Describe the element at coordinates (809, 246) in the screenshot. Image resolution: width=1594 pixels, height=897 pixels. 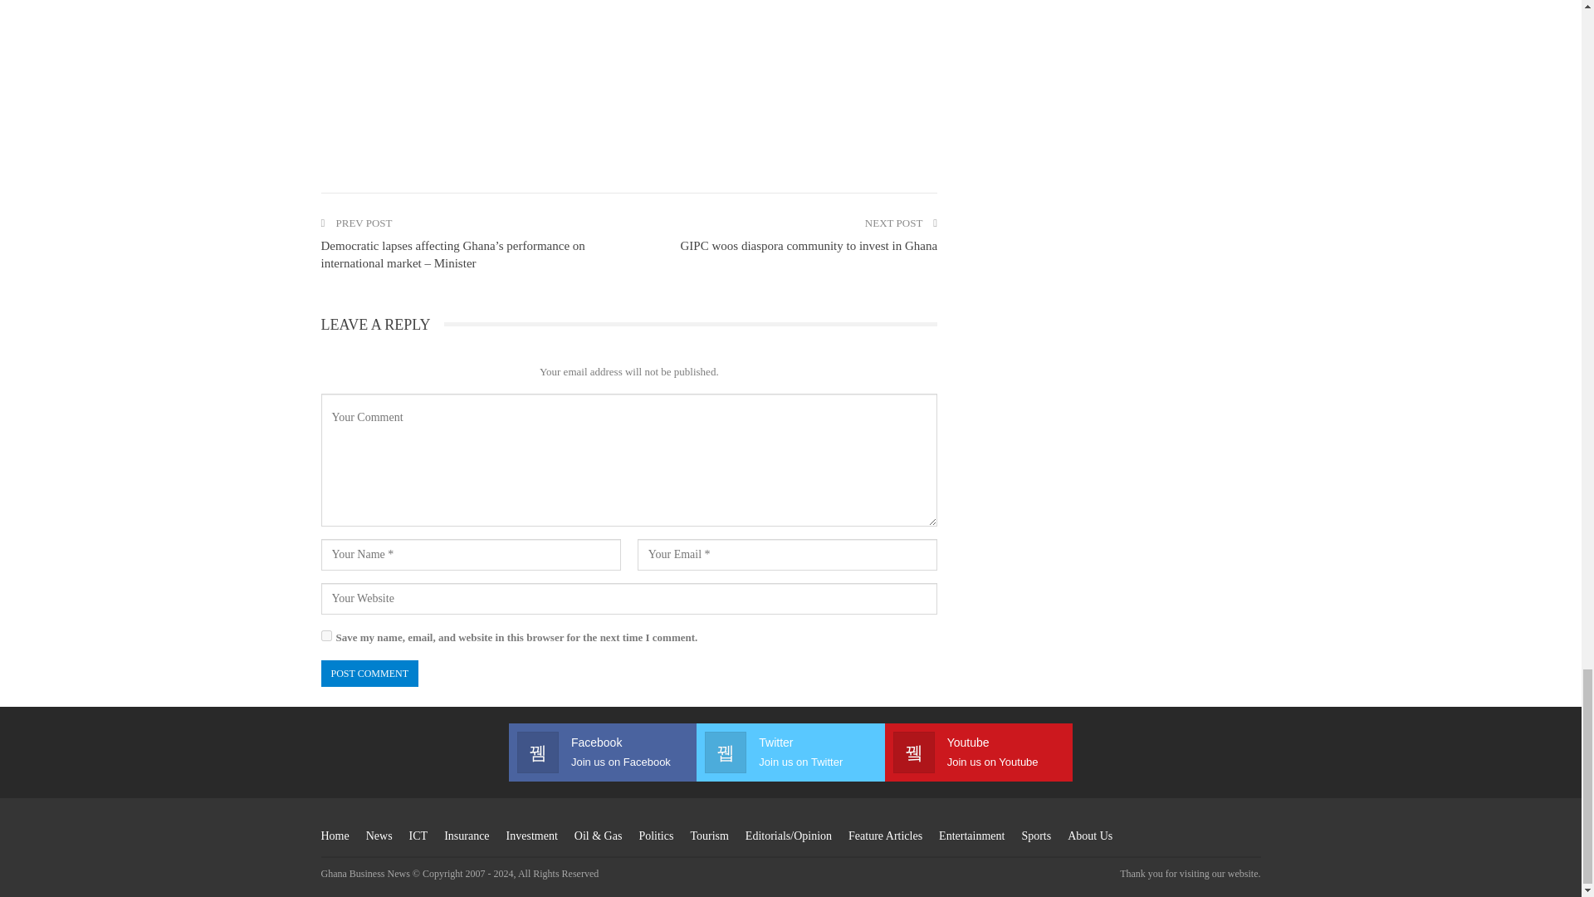
I see `GIPC woos diaspora community to invest in Ghana` at that location.